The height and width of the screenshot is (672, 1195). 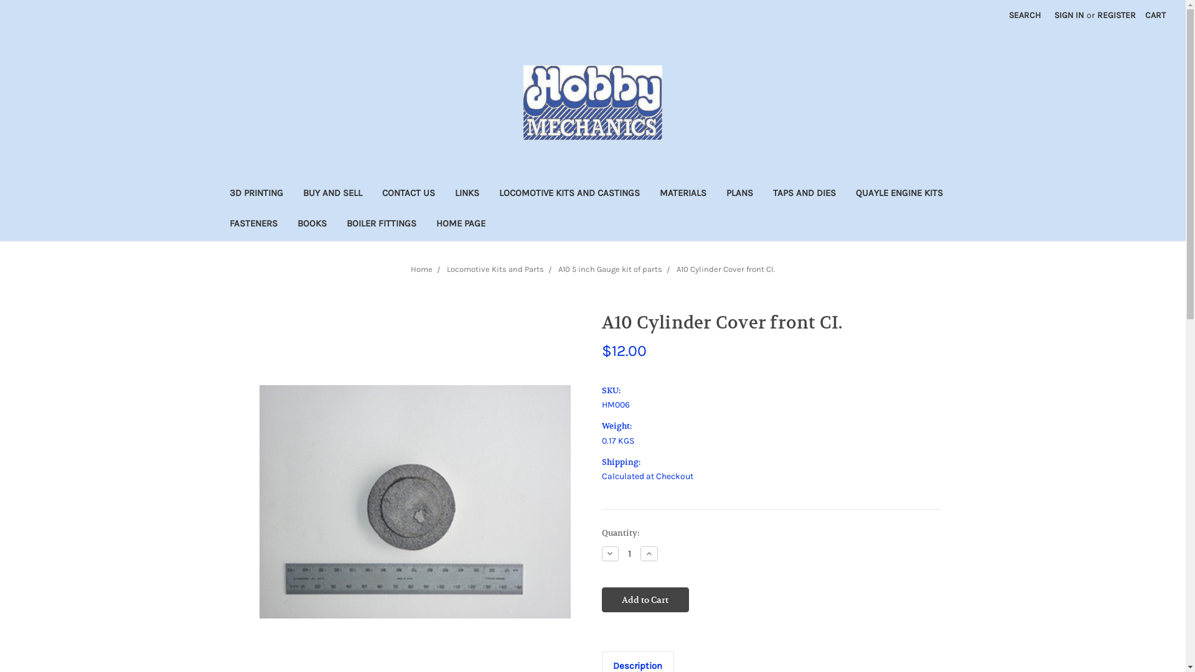 What do you see at coordinates (649, 554) in the screenshot?
I see `Increase Quantity:` at bounding box center [649, 554].